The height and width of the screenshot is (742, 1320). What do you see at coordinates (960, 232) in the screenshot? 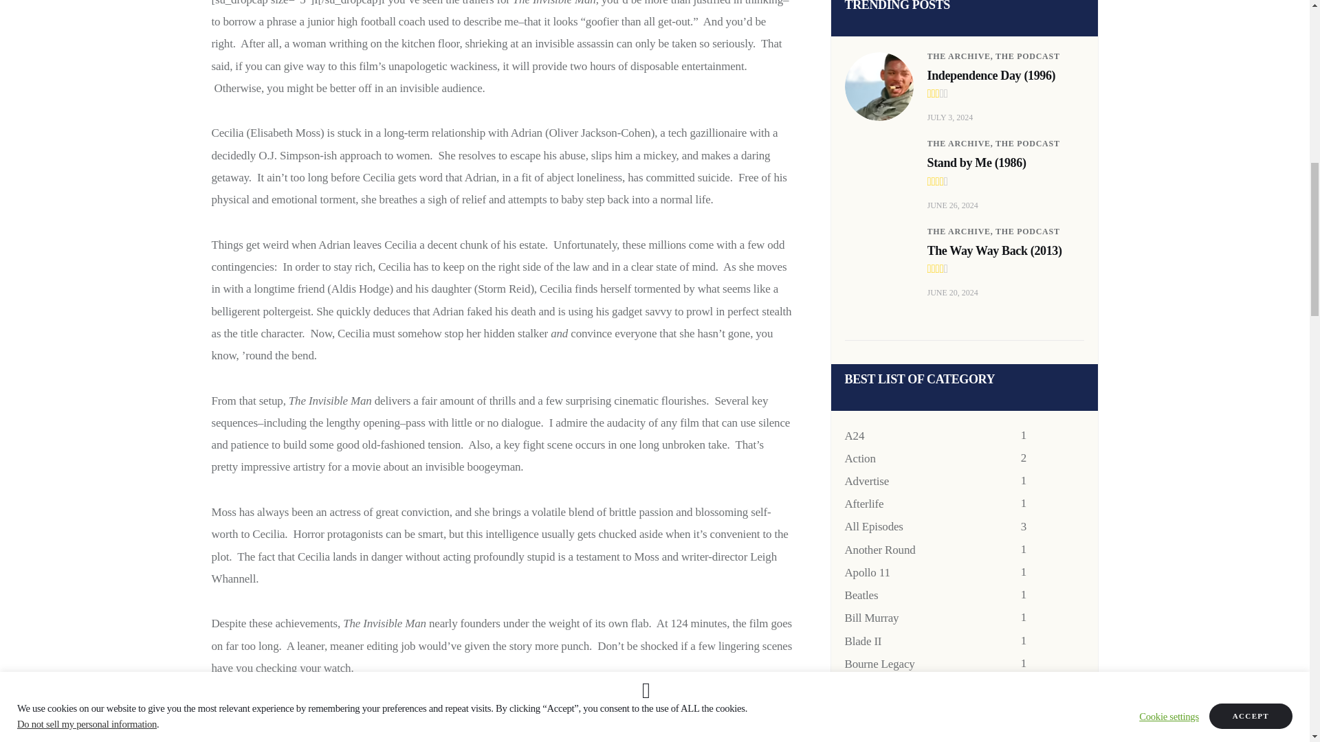
I see `View all posts in The Archive` at bounding box center [960, 232].